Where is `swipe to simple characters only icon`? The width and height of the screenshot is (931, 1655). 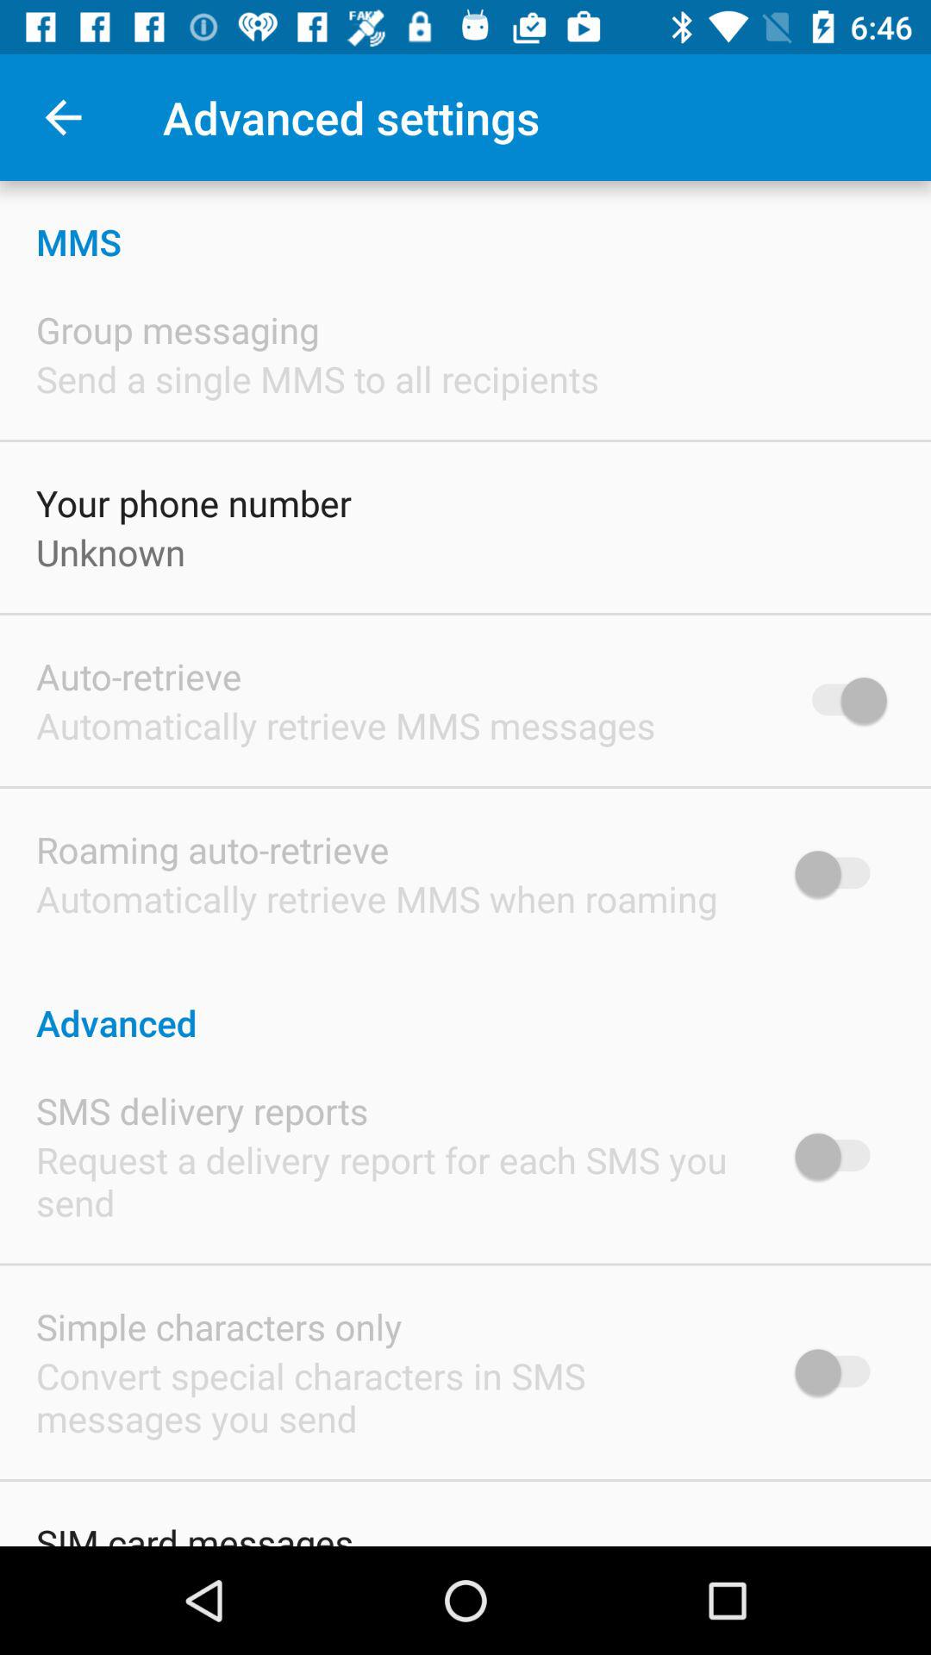 swipe to simple characters only icon is located at coordinates (219, 1326).